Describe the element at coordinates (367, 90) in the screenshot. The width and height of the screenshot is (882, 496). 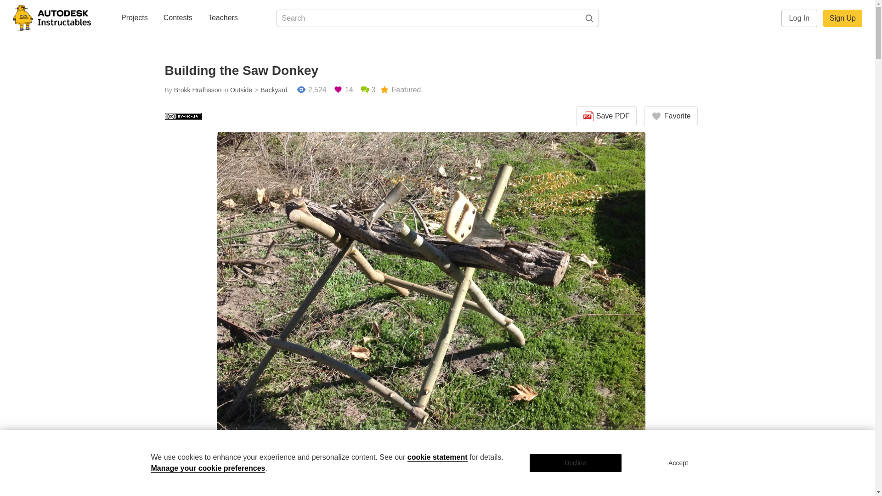
I see `3` at that location.